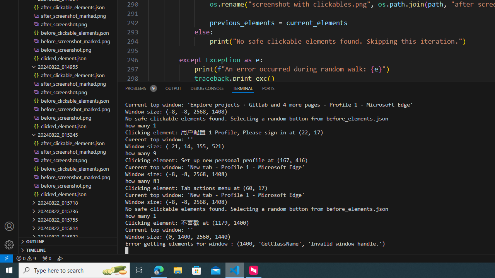 The height and width of the screenshot is (278, 495). What do you see at coordinates (9, 226) in the screenshot?
I see `Accounts` at bounding box center [9, 226].